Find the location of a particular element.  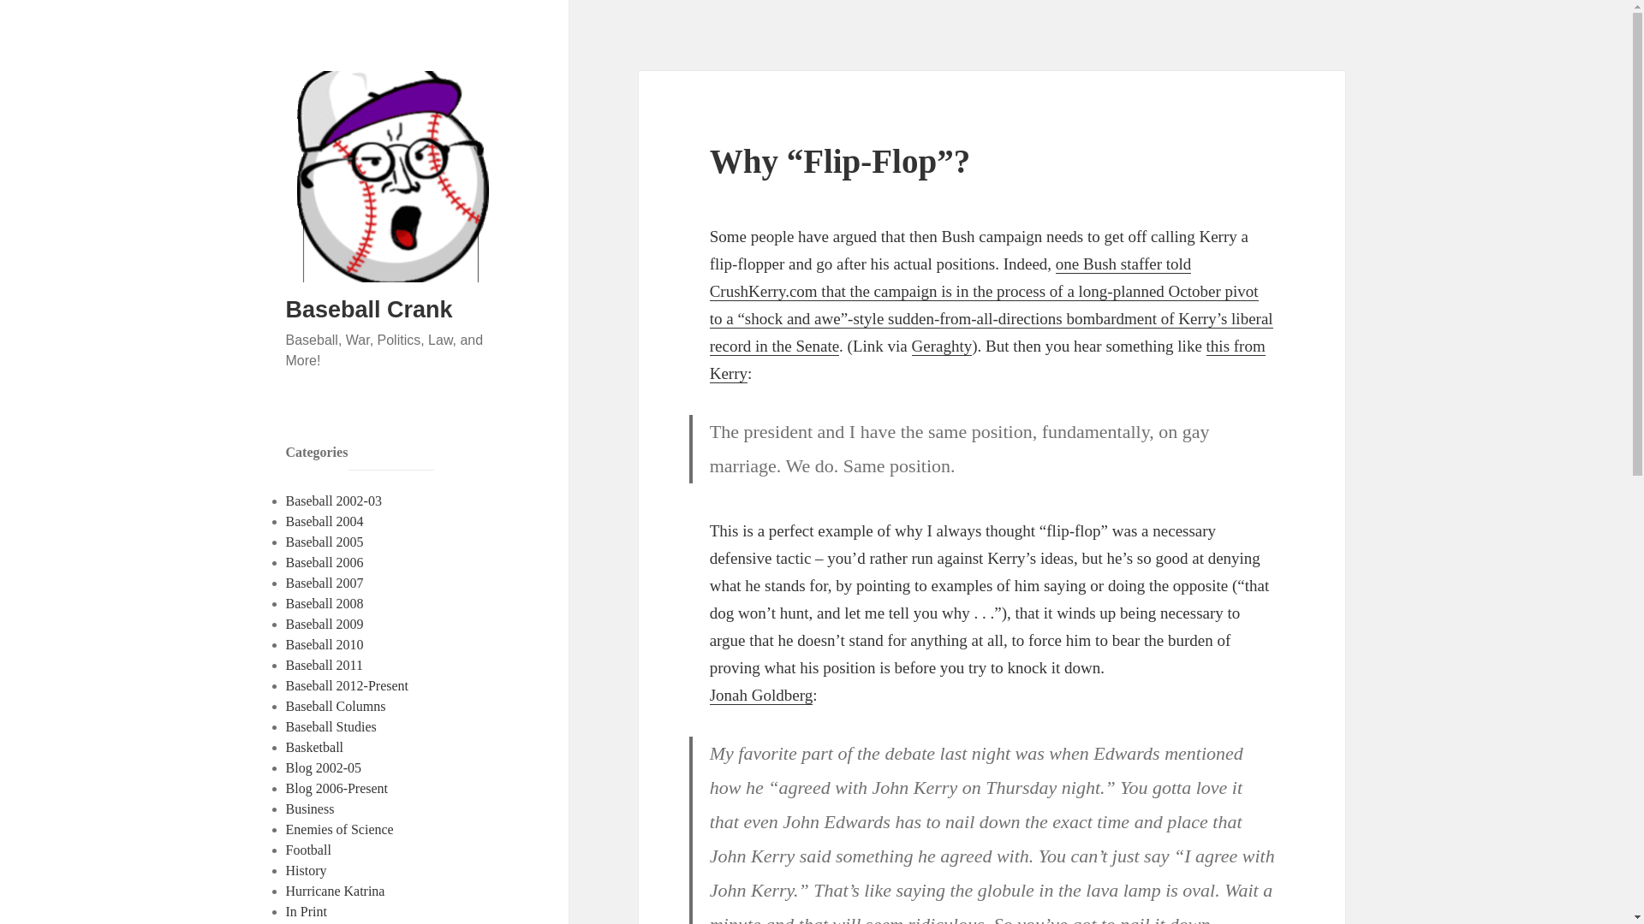

Baseball 2006 is located at coordinates (325, 563).